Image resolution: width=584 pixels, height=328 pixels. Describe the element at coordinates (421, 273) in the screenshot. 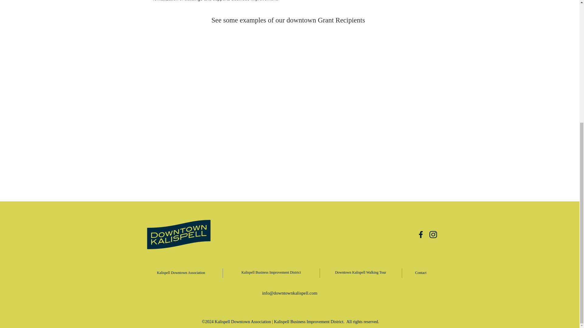

I see `Contact` at that location.